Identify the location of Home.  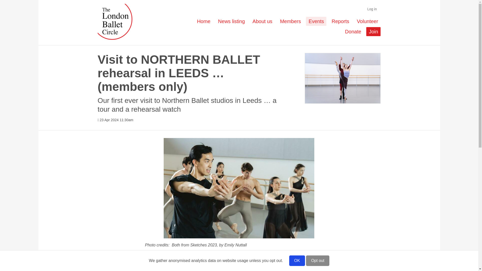
(204, 21).